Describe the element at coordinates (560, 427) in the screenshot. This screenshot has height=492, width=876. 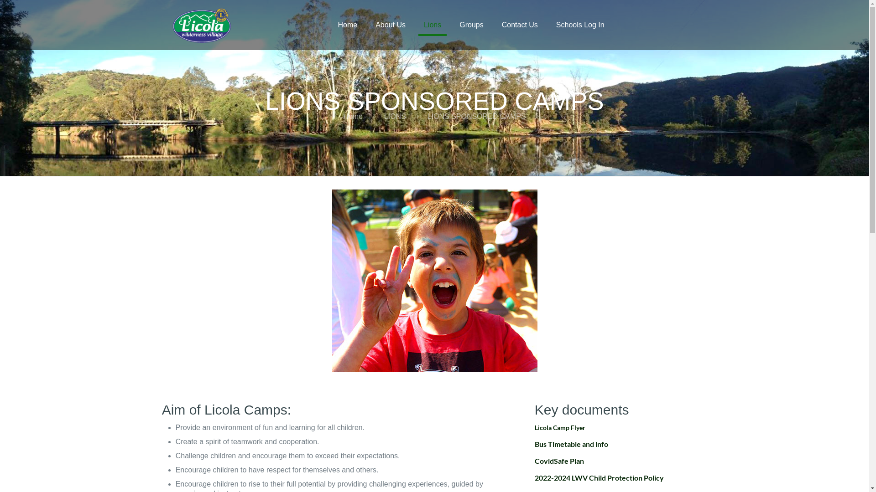
I see `Licola Camp Flyer` at that location.